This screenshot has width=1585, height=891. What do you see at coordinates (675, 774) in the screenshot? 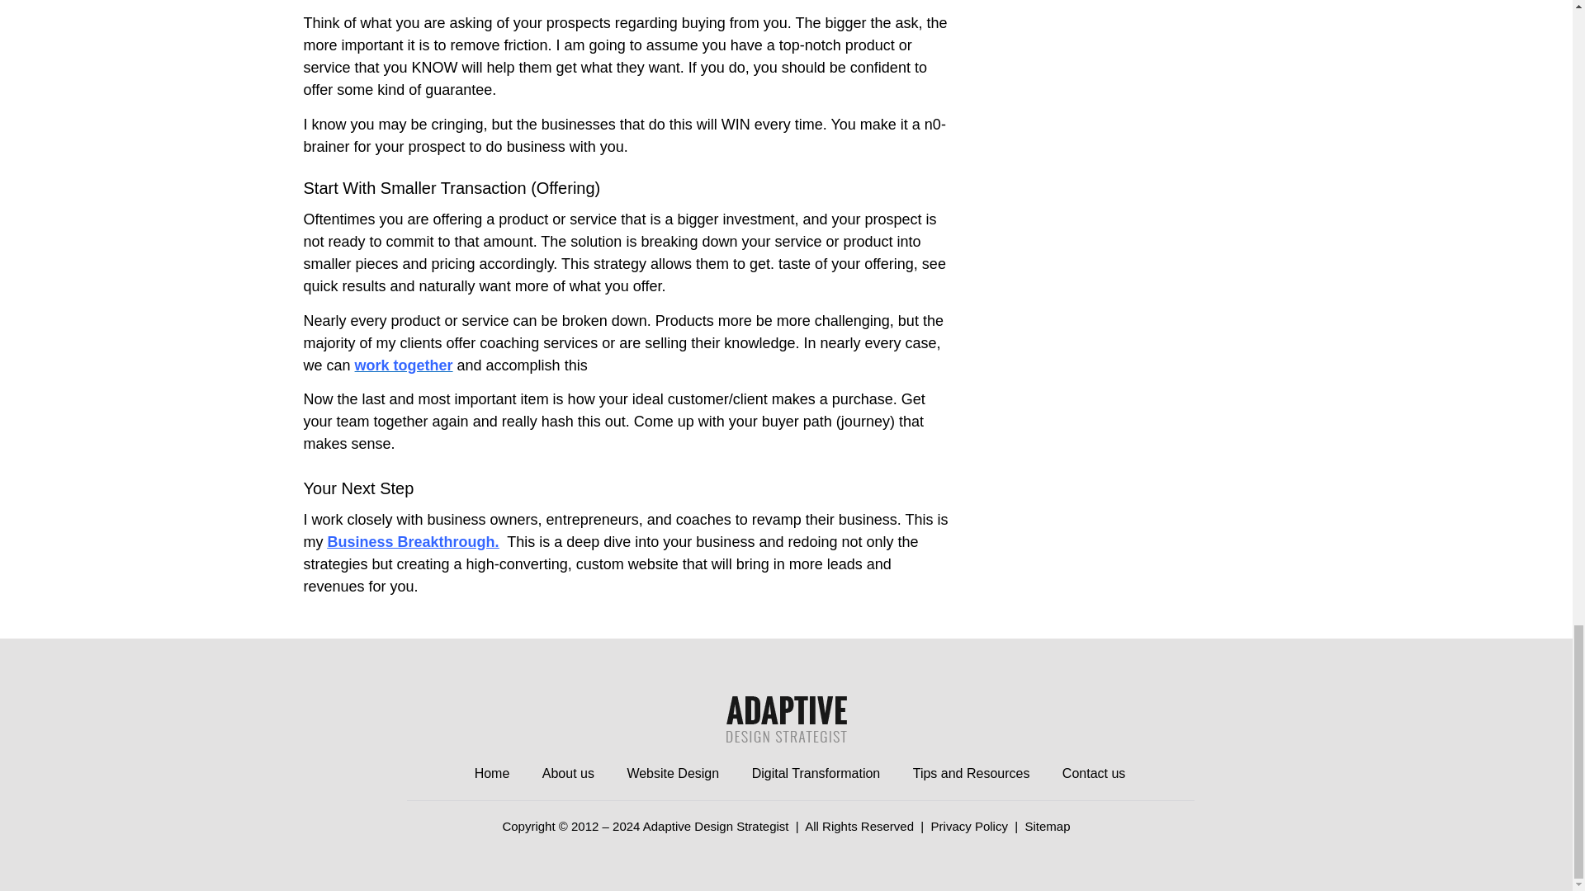
I see `Website Design` at bounding box center [675, 774].